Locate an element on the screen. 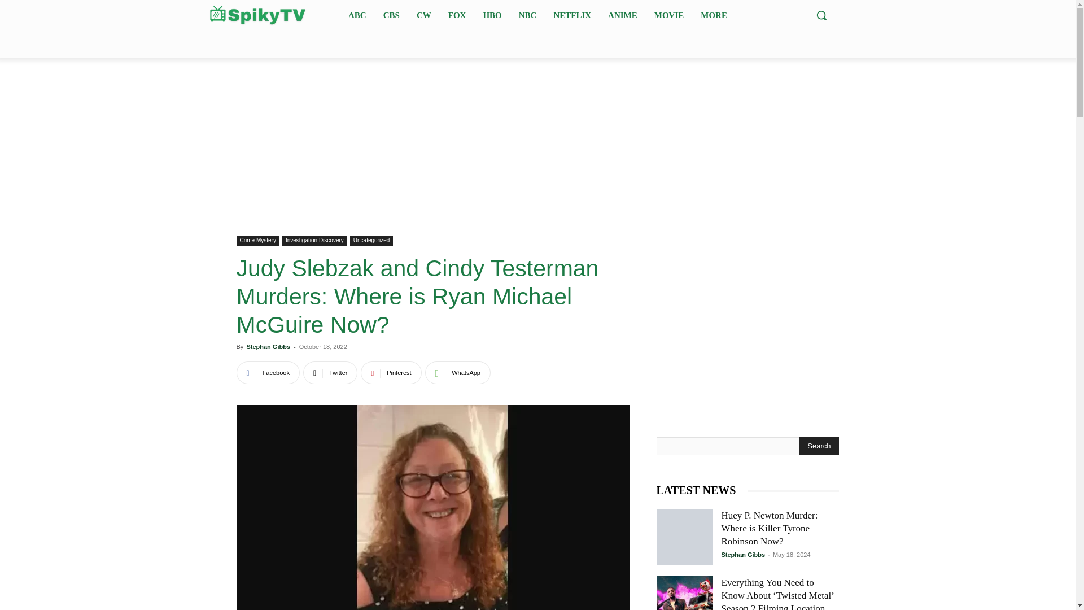 The width and height of the screenshot is (1084, 610). WhatsApp is located at coordinates (457, 373).